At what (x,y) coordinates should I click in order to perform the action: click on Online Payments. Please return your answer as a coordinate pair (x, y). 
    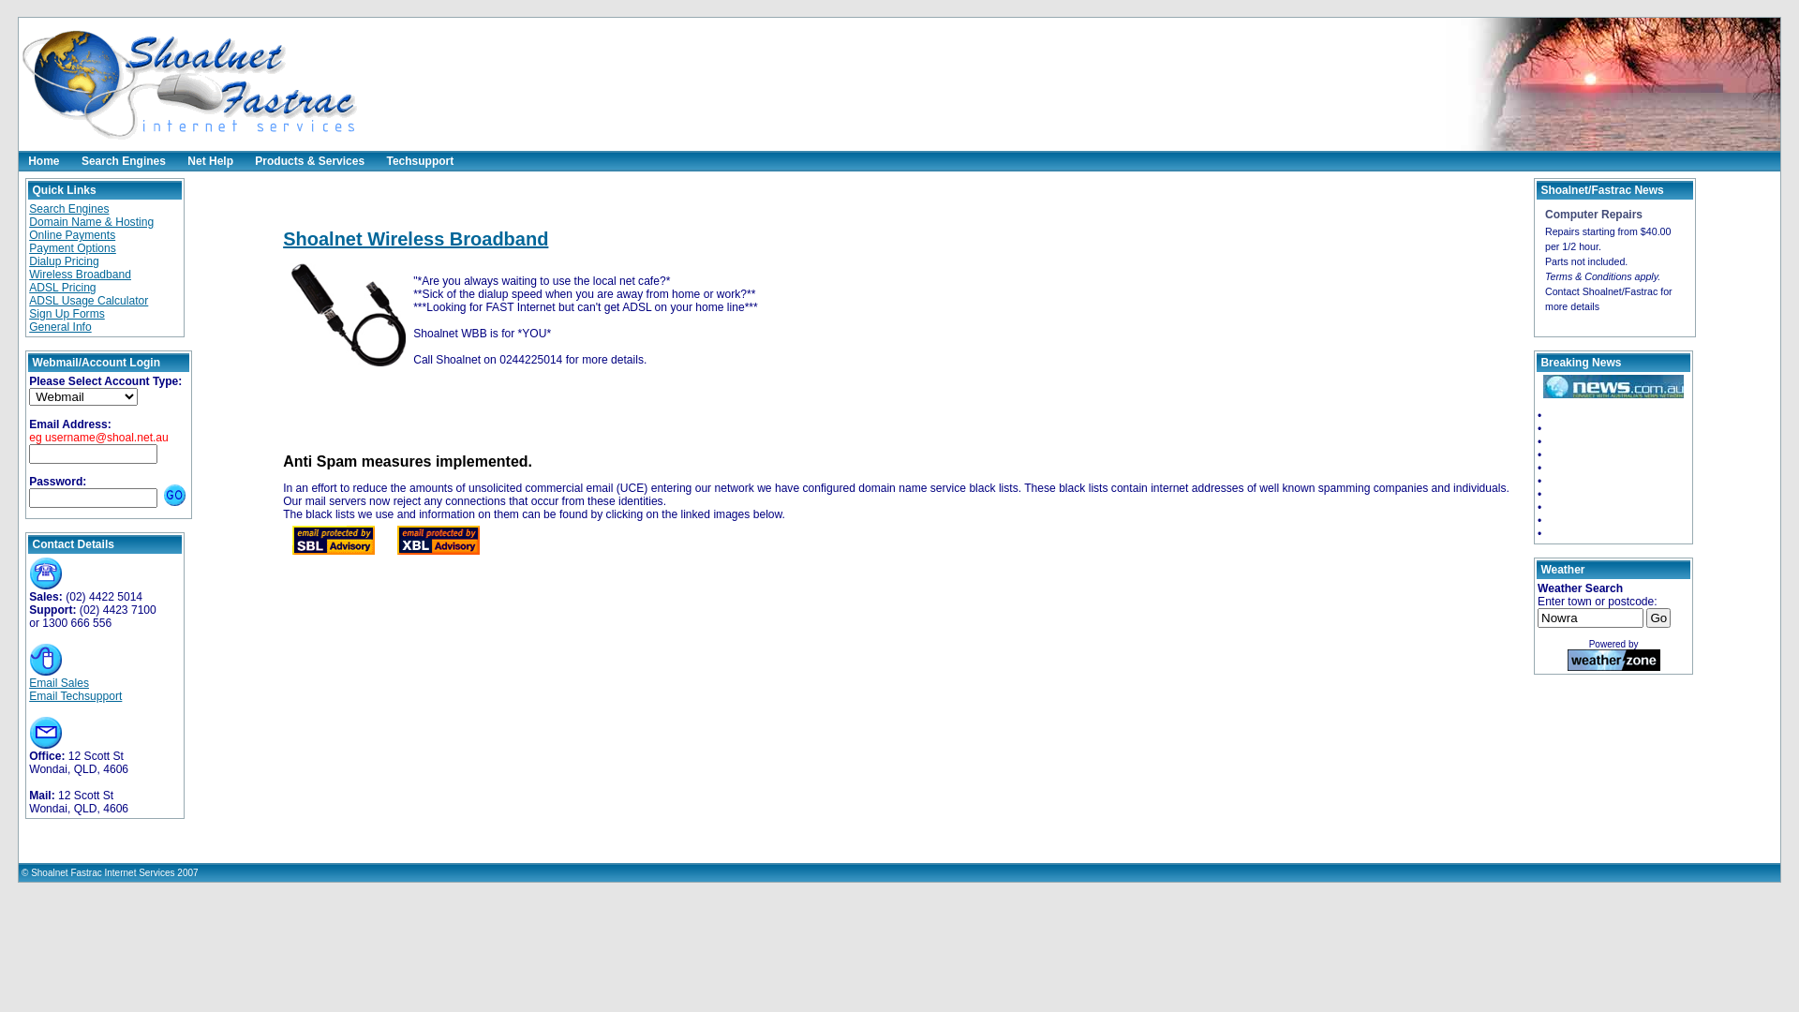
    Looking at the image, I should click on (71, 235).